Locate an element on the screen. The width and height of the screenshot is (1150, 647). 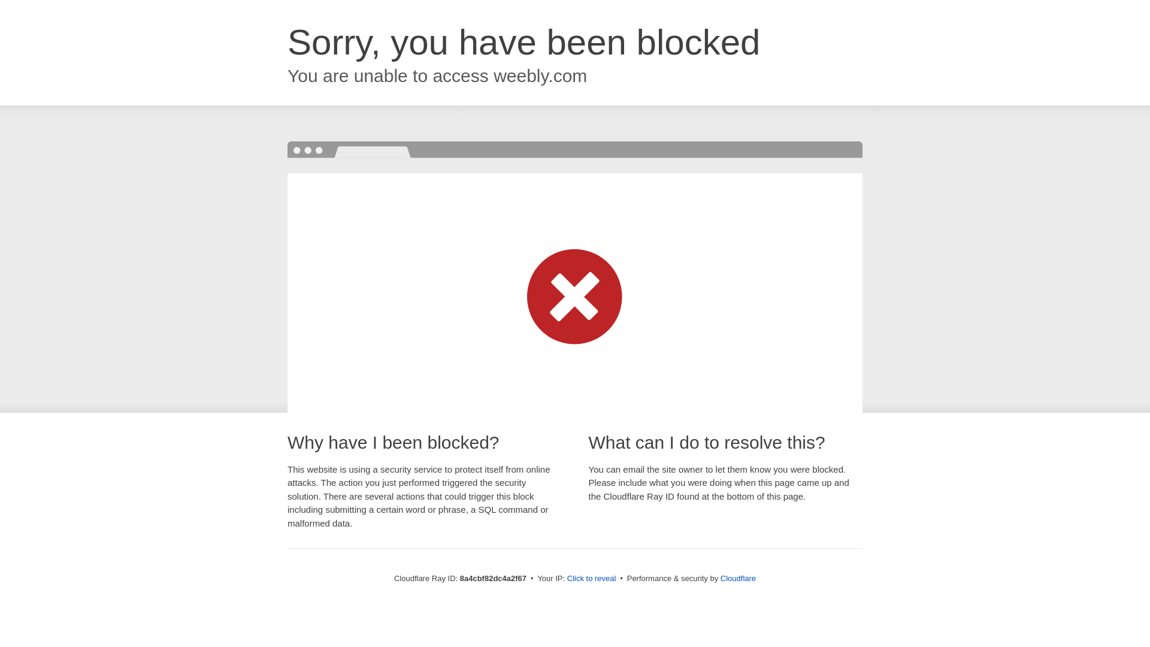
Click to reveal is located at coordinates (592, 579).